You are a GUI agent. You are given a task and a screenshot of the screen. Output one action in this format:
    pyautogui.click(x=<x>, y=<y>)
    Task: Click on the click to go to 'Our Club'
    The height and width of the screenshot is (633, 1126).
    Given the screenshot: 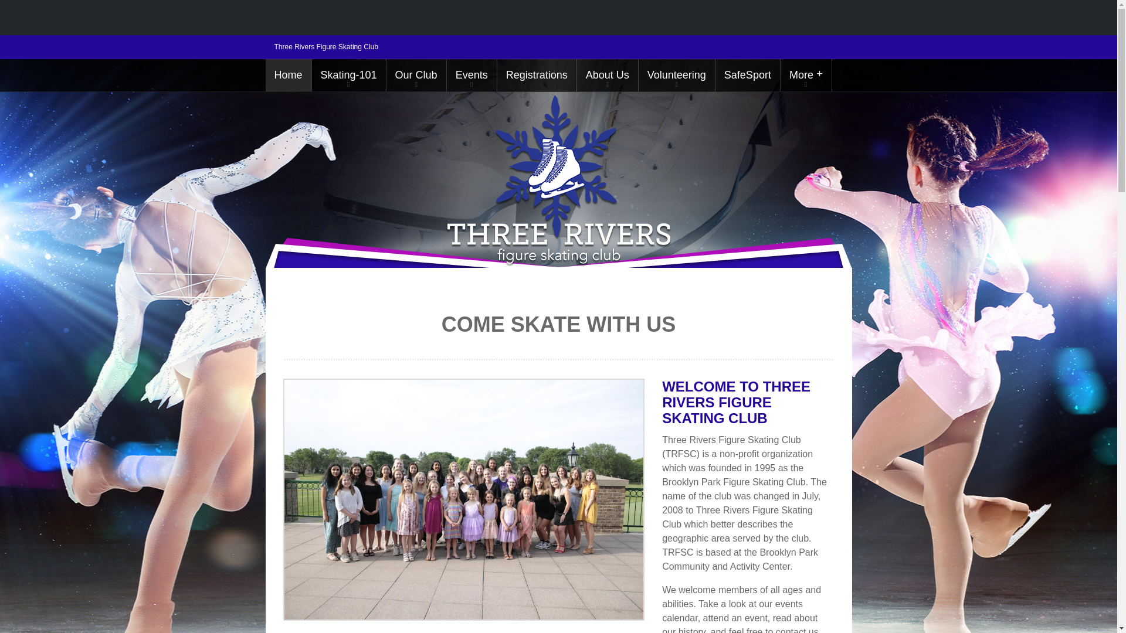 What is the action you would take?
    pyautogui.click(x=416, y=75)
    